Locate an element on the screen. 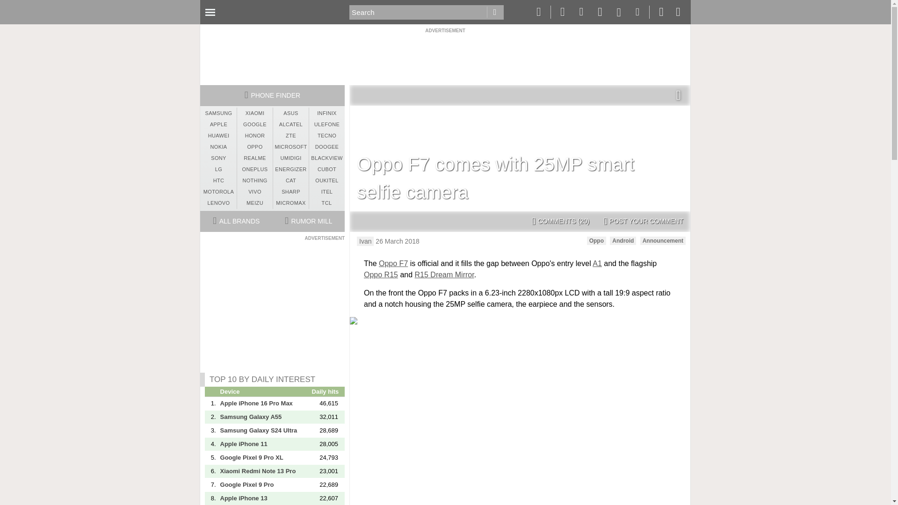 This screenshot has height=505, width=898. A1 is located at coordinates (597, 264).